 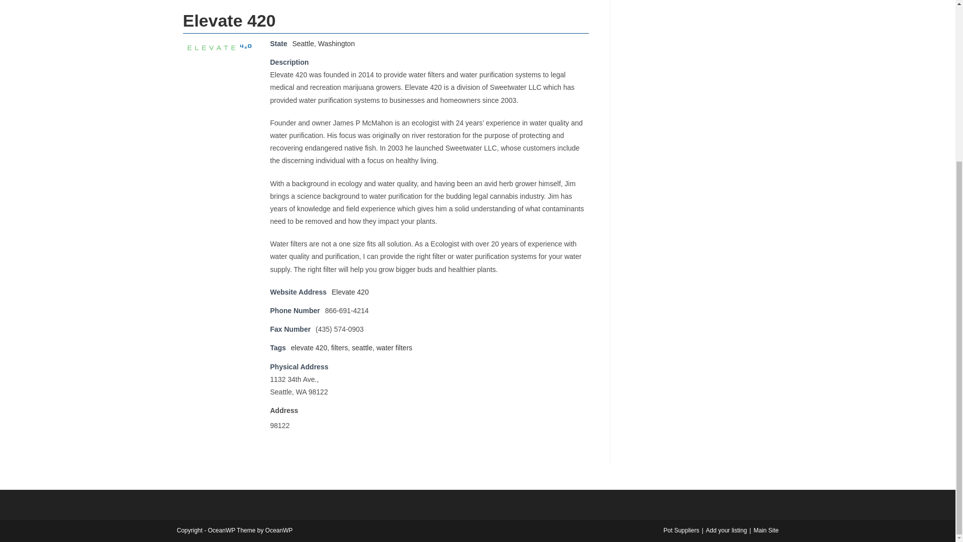 What do you see at coordinates (229, 20) in the screenshot?
I see `Elevate 420` at bounding box center [229, 20].